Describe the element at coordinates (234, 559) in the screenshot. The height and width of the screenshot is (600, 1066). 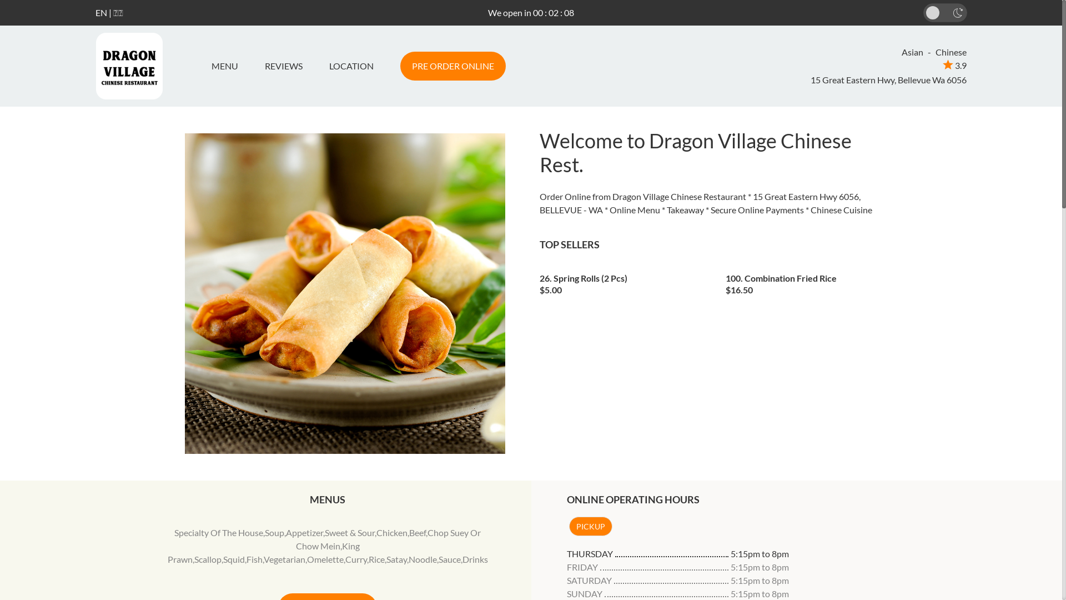
I see `Squid` at that location.